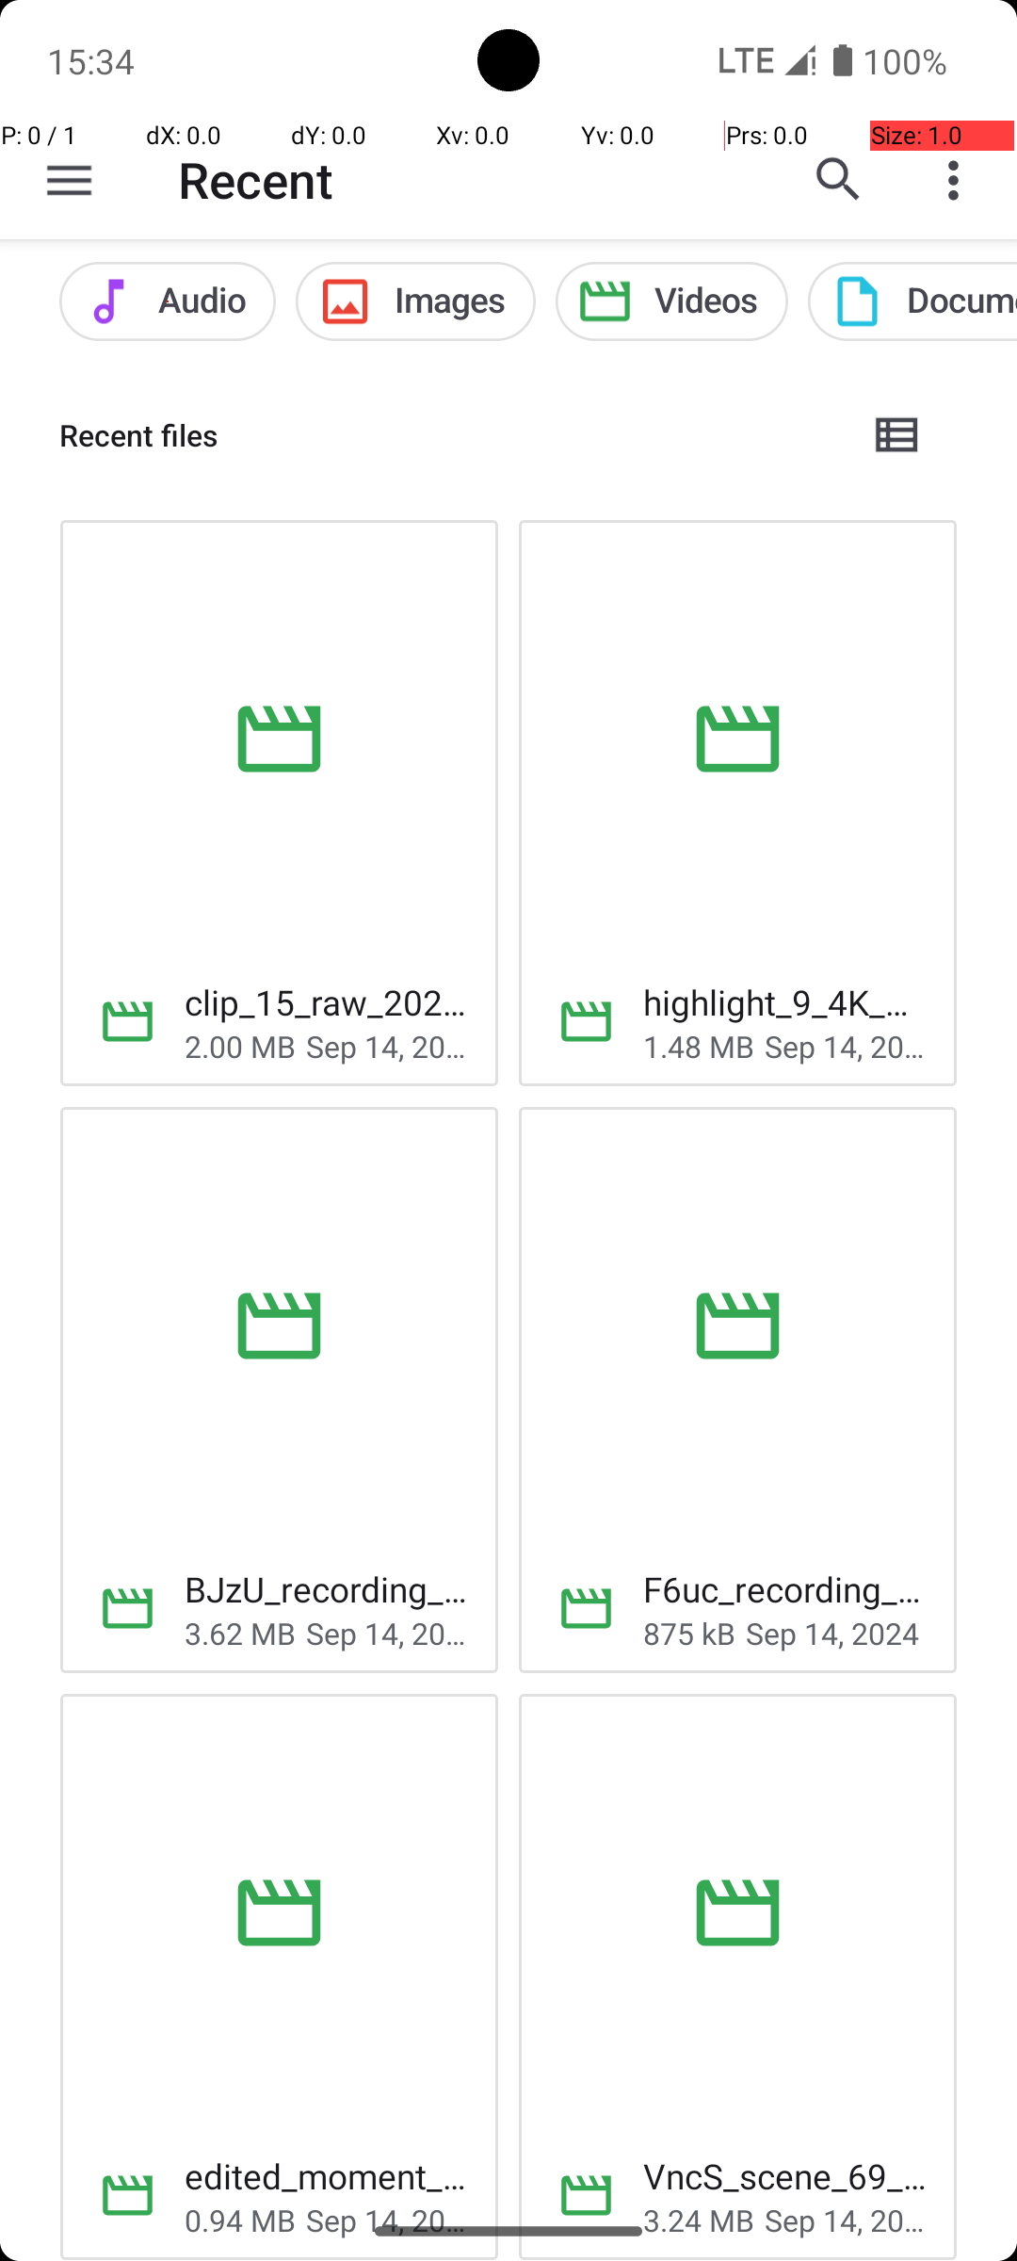 The image size is (1017, 2261). I want to click on highlight_9_4K_UsMM.mp4, so click(785, 1002).